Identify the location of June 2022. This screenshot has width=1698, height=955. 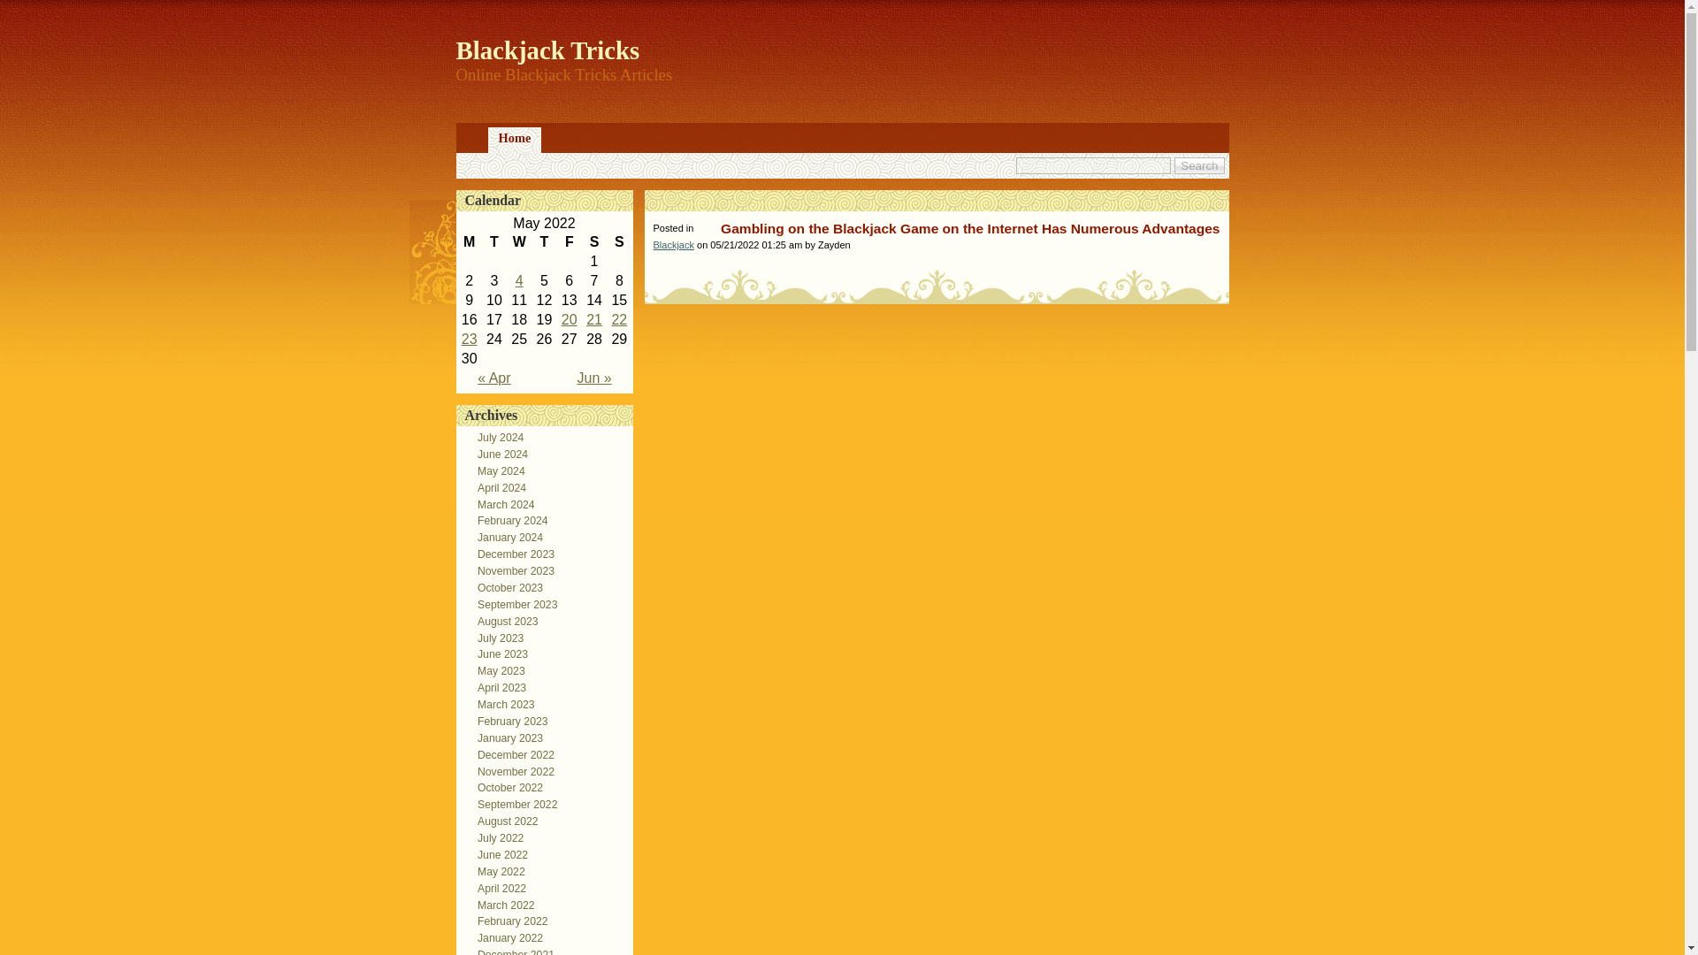
(497, 855).